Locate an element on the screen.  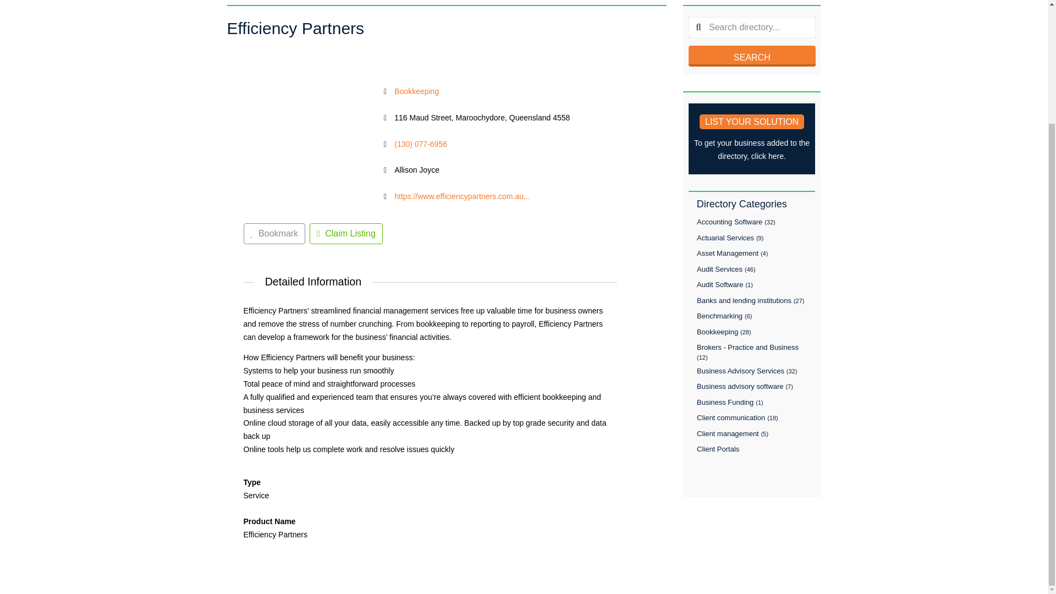
Audit Software is located at coordinates (720, 284).